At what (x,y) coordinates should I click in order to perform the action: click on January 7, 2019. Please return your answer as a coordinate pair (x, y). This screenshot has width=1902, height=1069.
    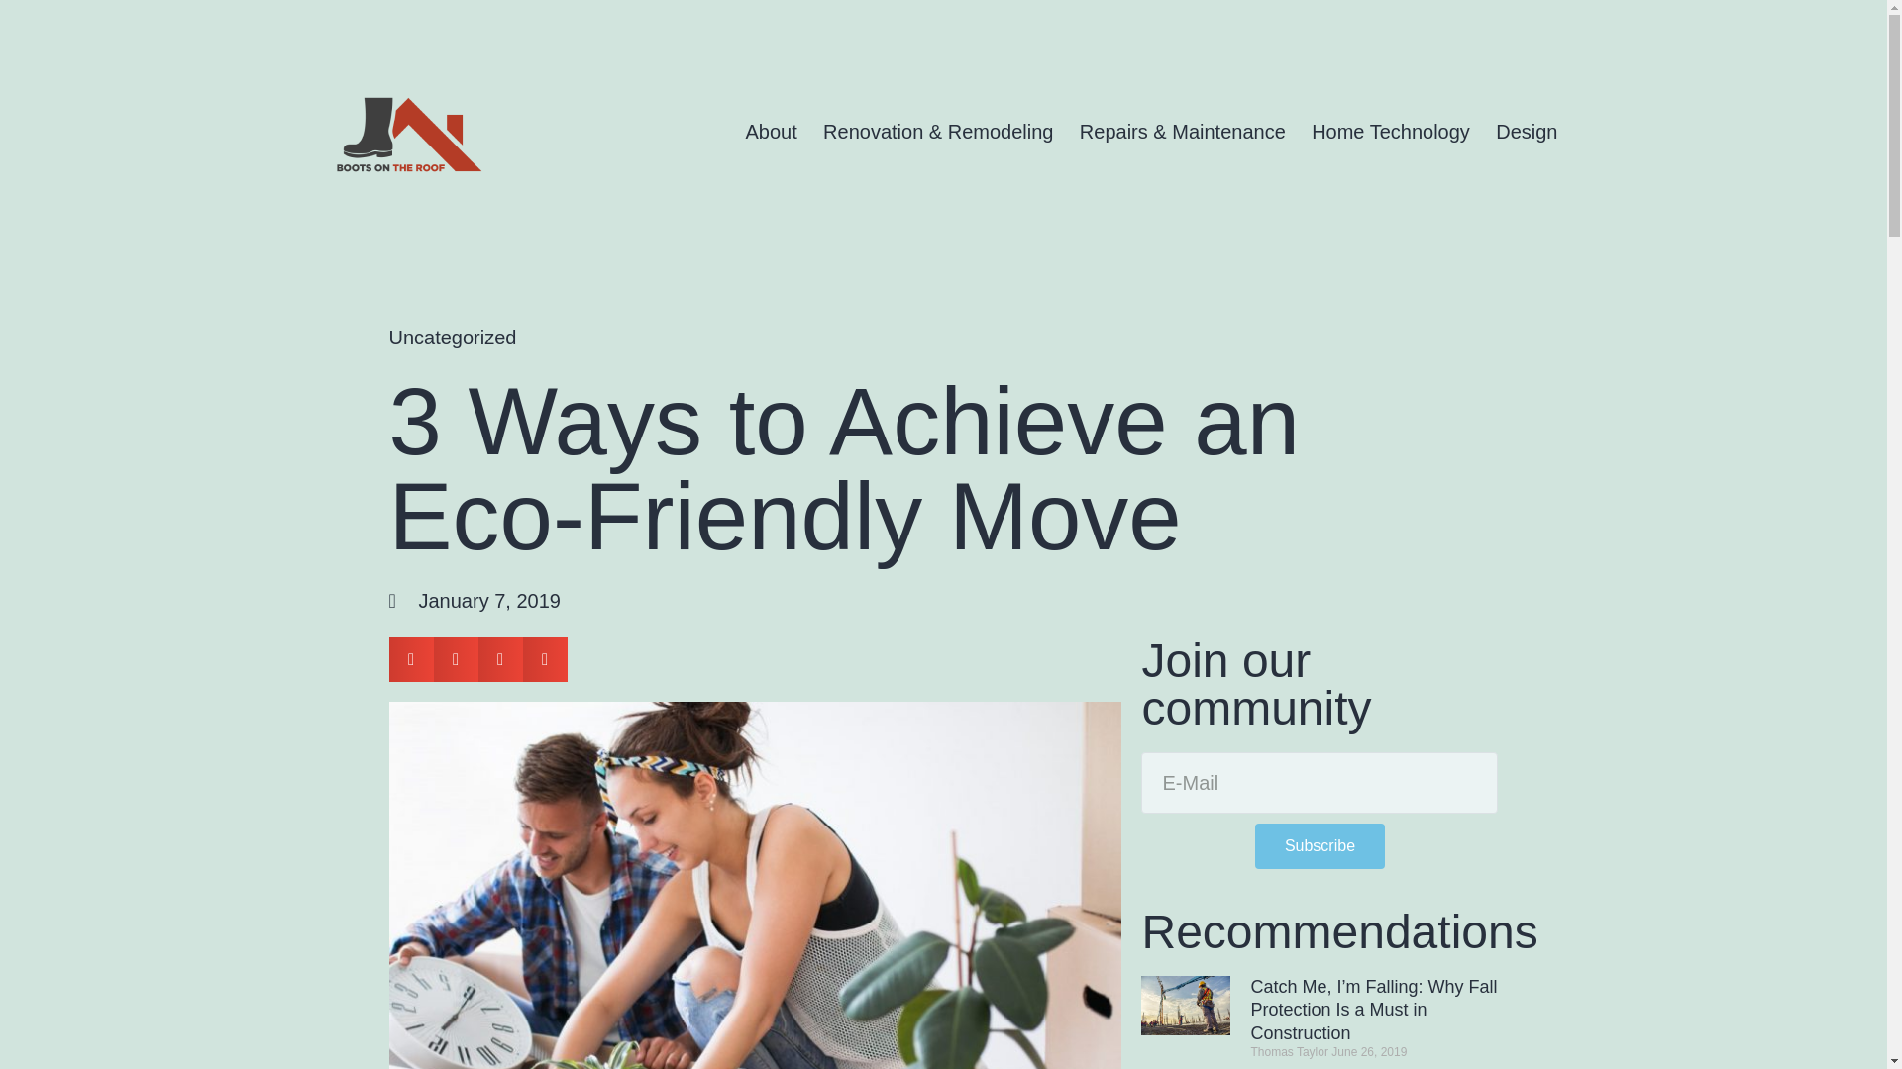
    Looking at the image, I should click on (474, 600).